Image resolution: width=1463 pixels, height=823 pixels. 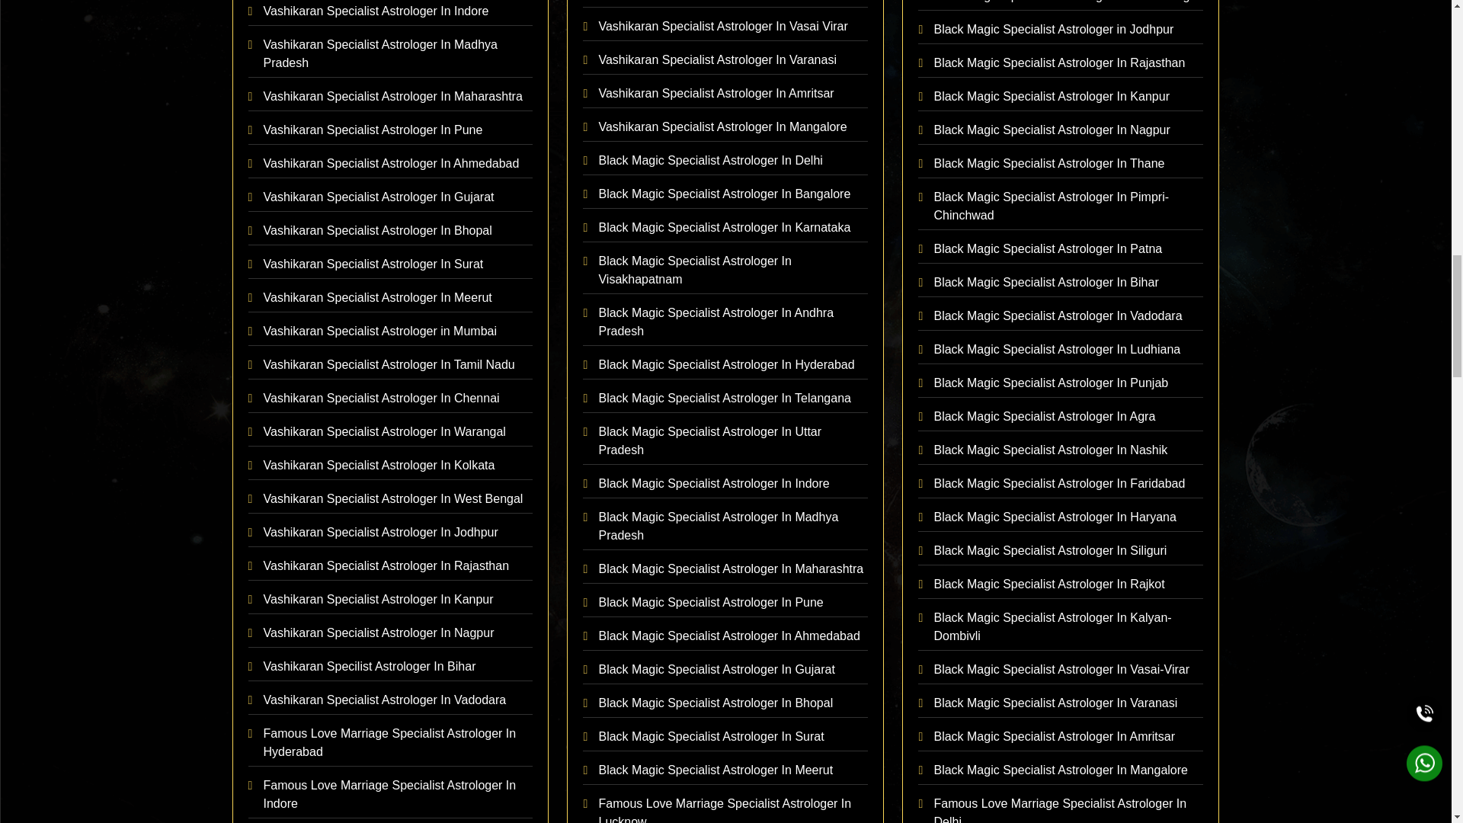 What do you see at coordinates (391, 231) in the screenshot?
I see `Vashikaran Specialist Astrologer In Bhopal` at bounding box center [391, 231].